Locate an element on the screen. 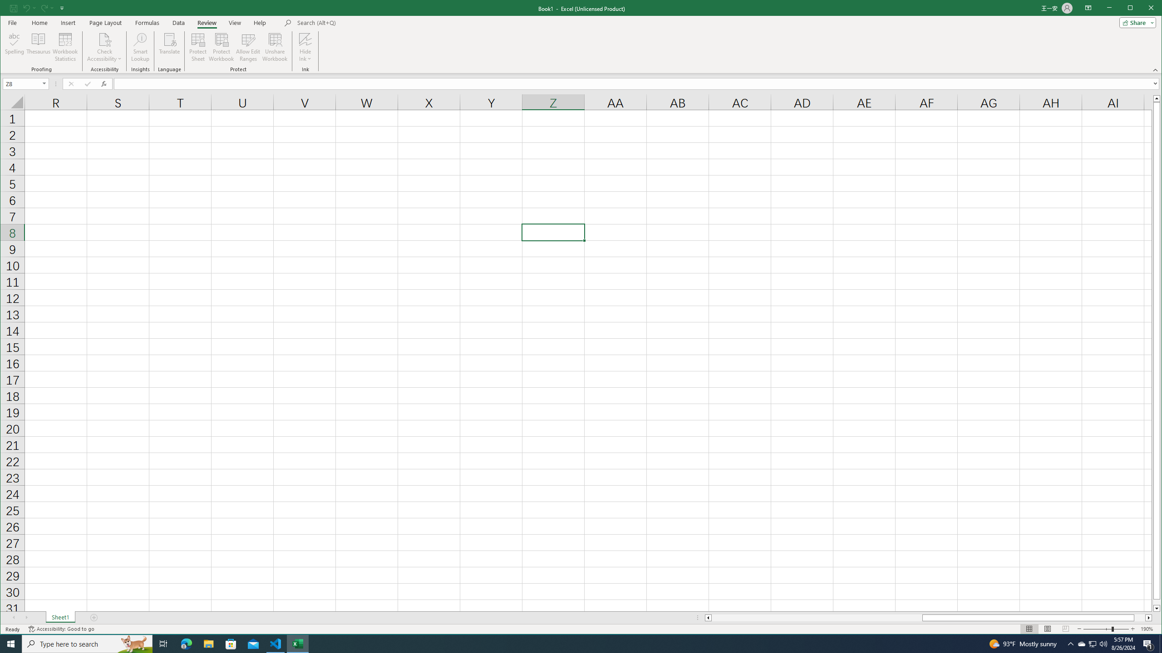 The image size is (1162, 653). Action Center, 1 new notification is located at coordinates (1148, 644).